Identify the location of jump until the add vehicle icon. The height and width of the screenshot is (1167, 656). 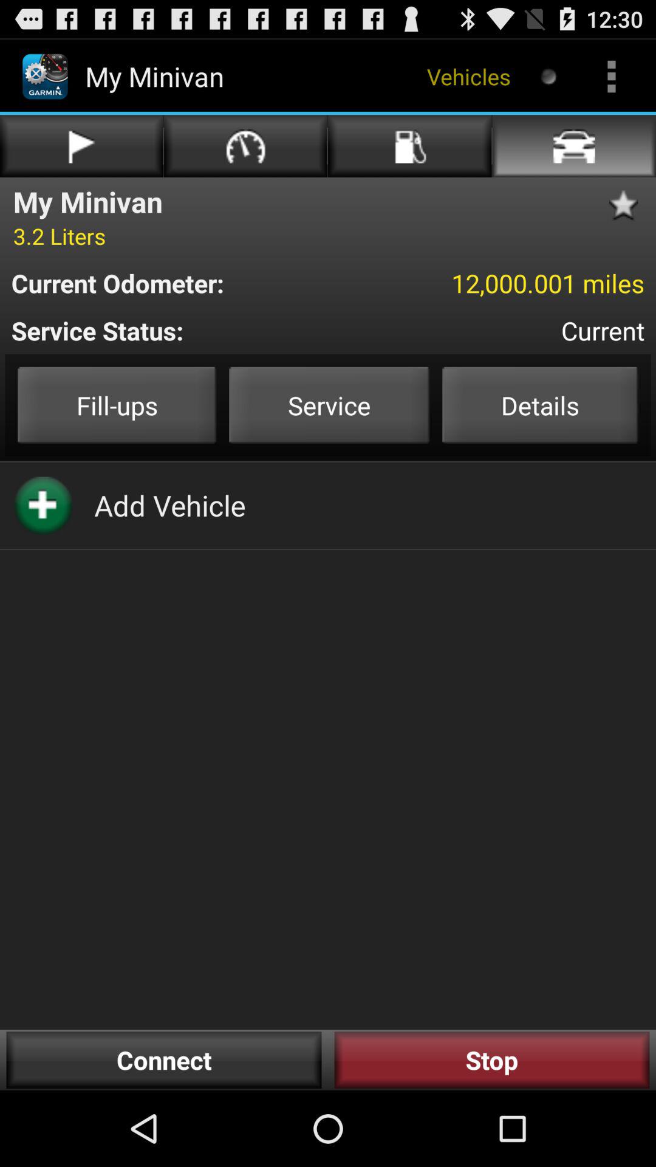
(170, 505).